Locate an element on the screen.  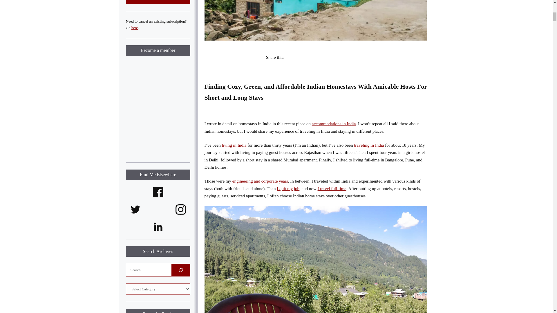
Pocket is located at coordinates (296, 57).